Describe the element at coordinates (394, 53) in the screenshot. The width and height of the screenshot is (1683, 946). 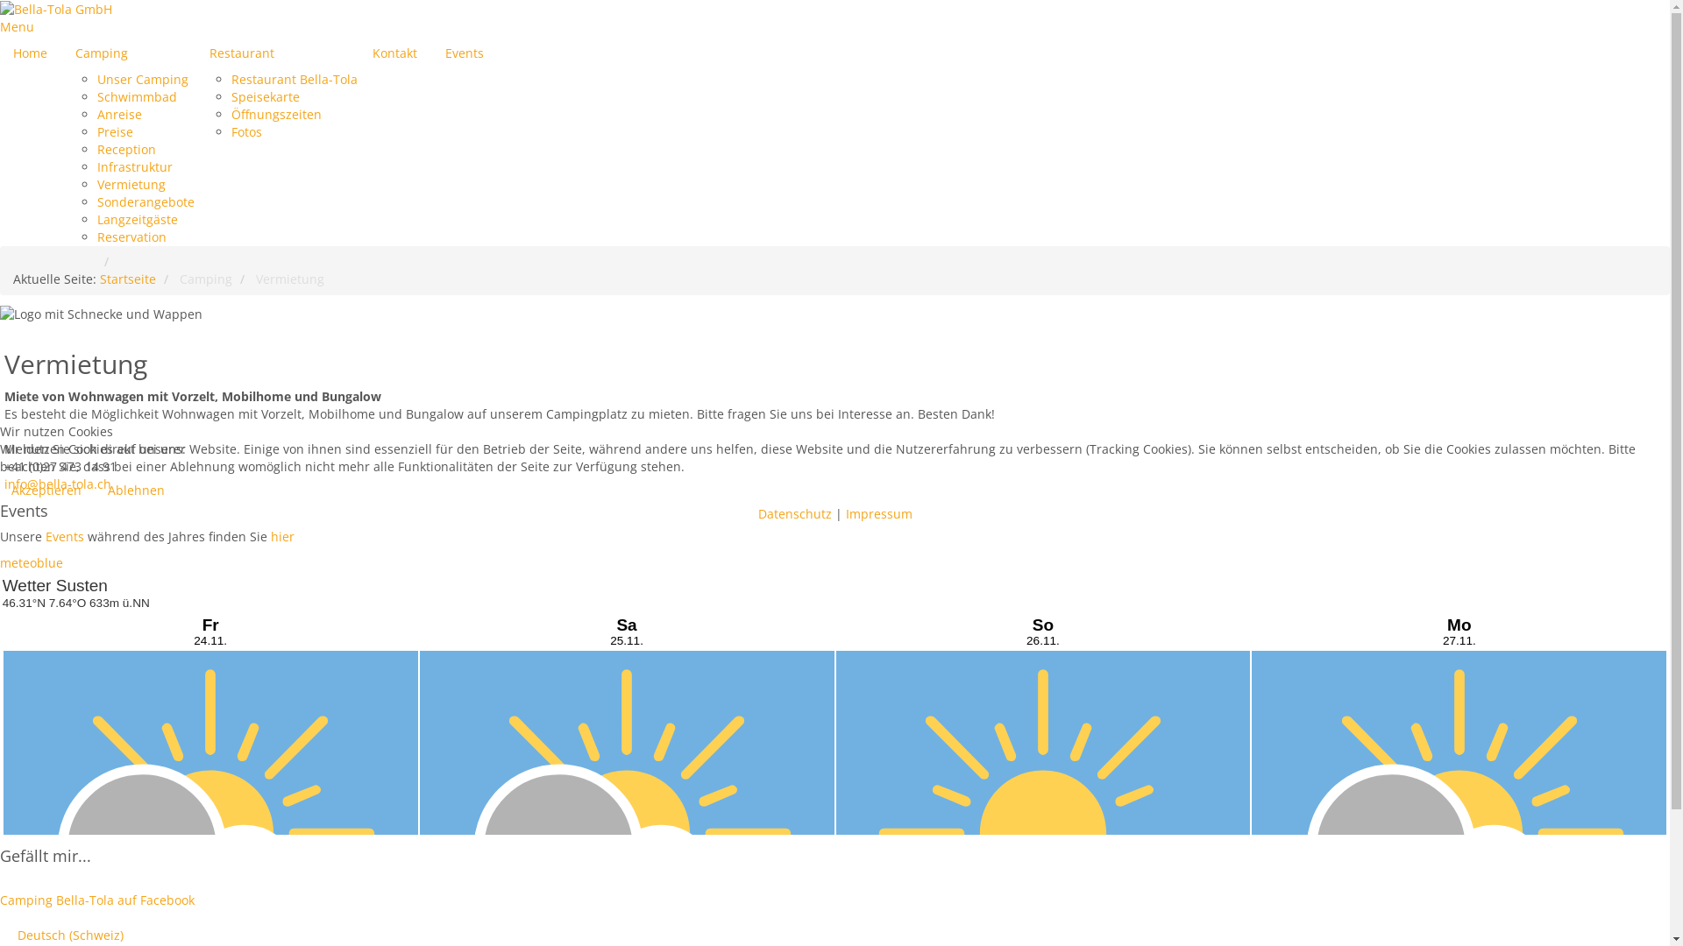
I see `Kontakt` at that location.